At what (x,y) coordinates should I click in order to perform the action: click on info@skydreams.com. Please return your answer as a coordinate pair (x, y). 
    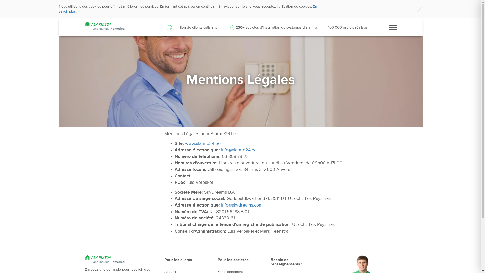
    Looking at the image, I should click on (241, 205).